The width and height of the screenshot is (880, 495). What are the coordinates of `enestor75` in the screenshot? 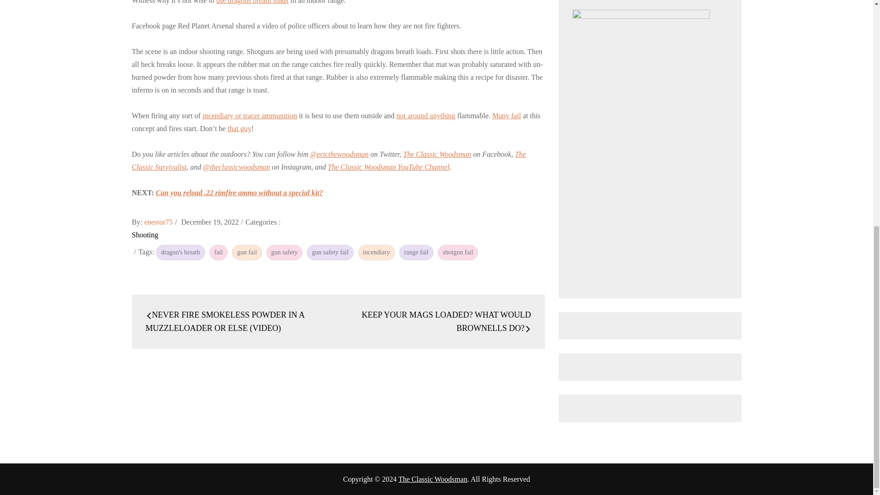 It's located at (158, 222).